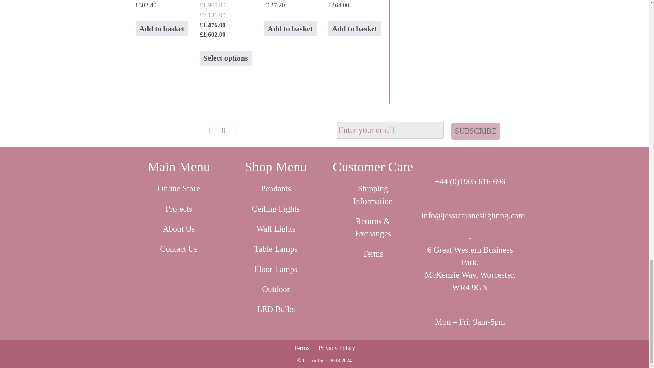  Describe the element at coordinates (225, 59) in the screenshot. I see `Select options` at that location.